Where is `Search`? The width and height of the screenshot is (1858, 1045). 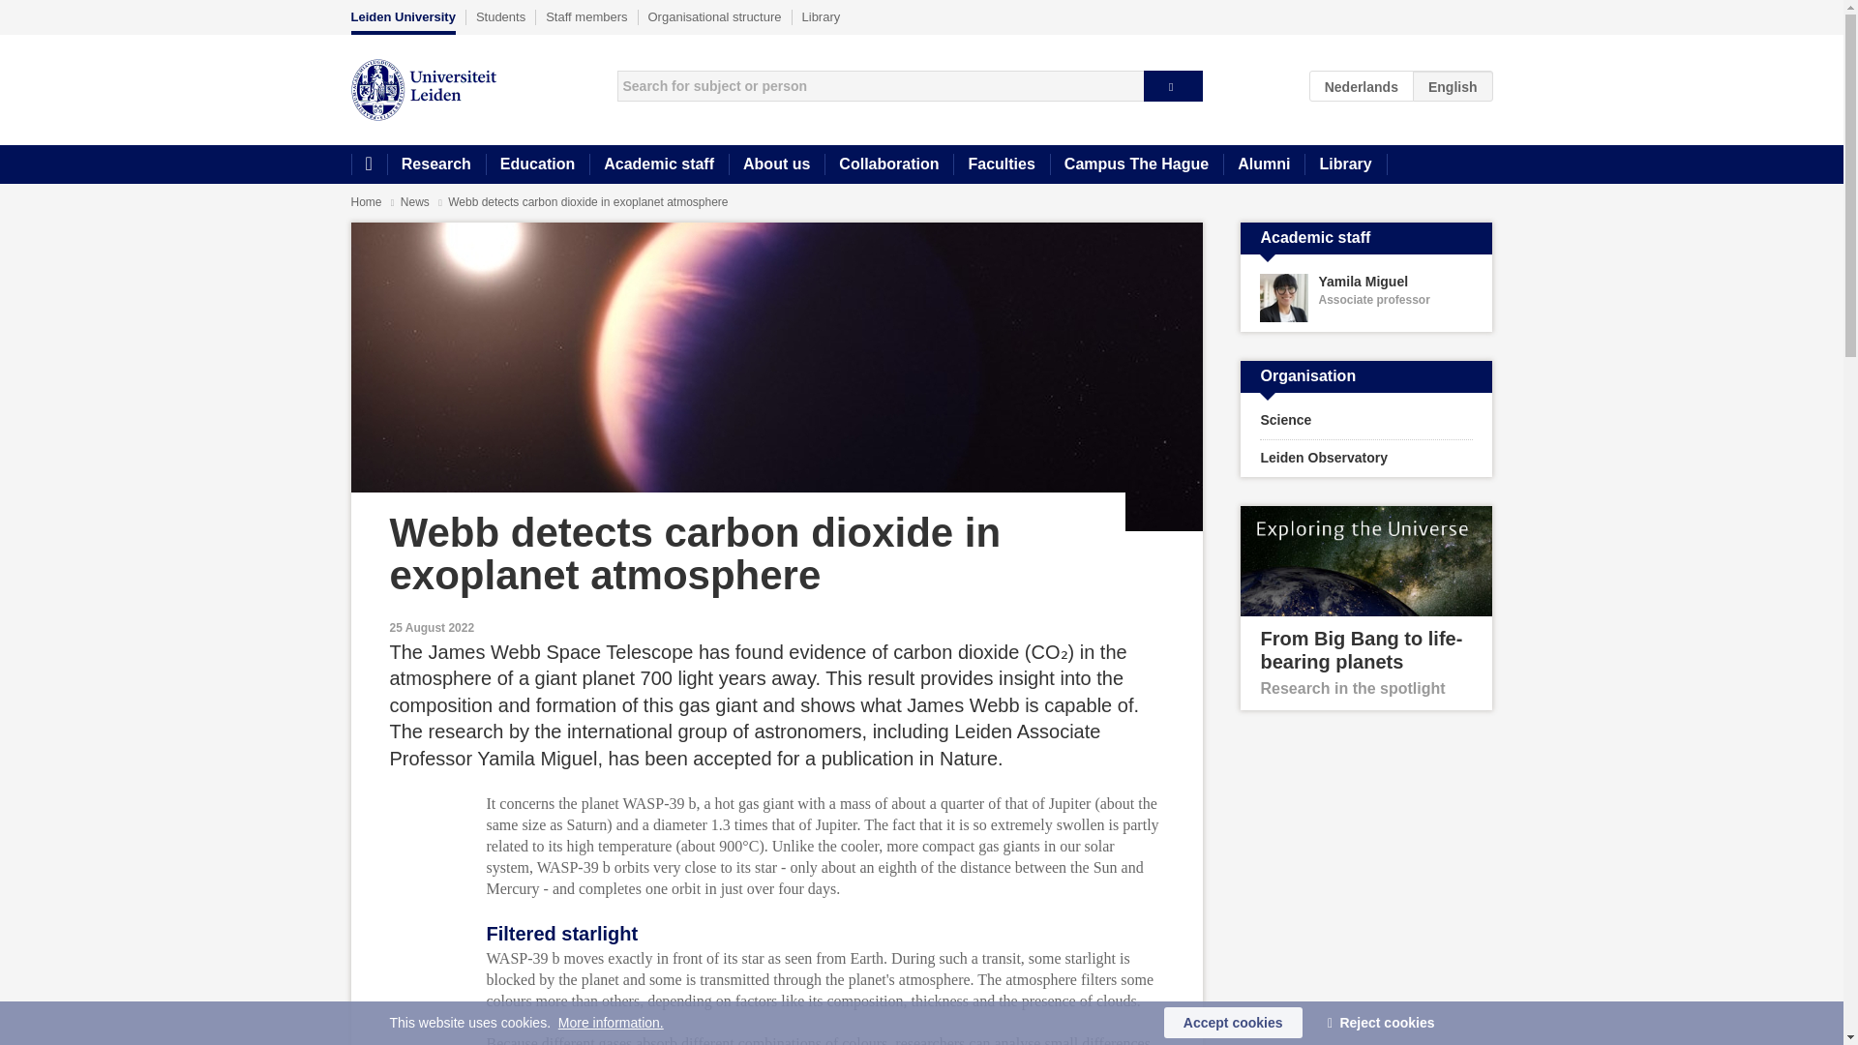
Search is located at coordinates (1173, 85).